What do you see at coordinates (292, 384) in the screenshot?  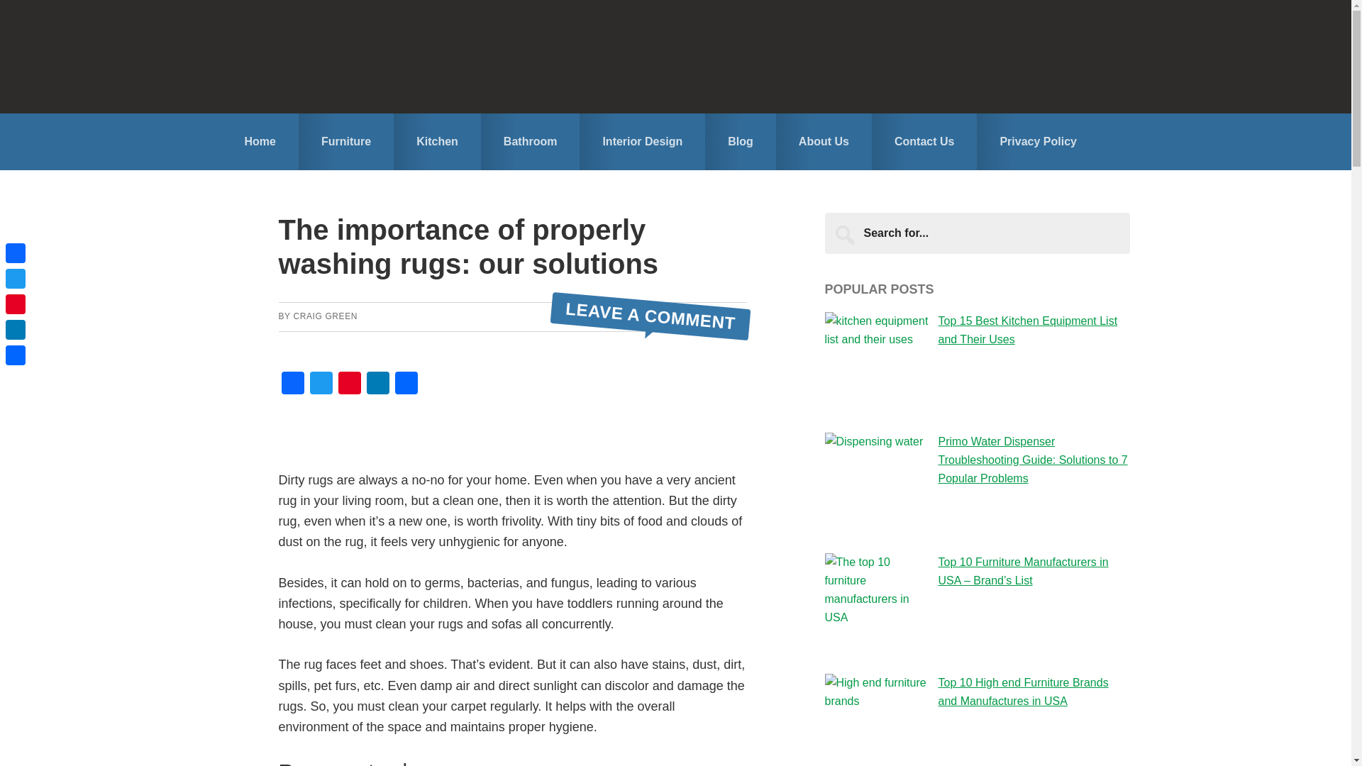 I see `Facebook` at bounding box center [292, 384].